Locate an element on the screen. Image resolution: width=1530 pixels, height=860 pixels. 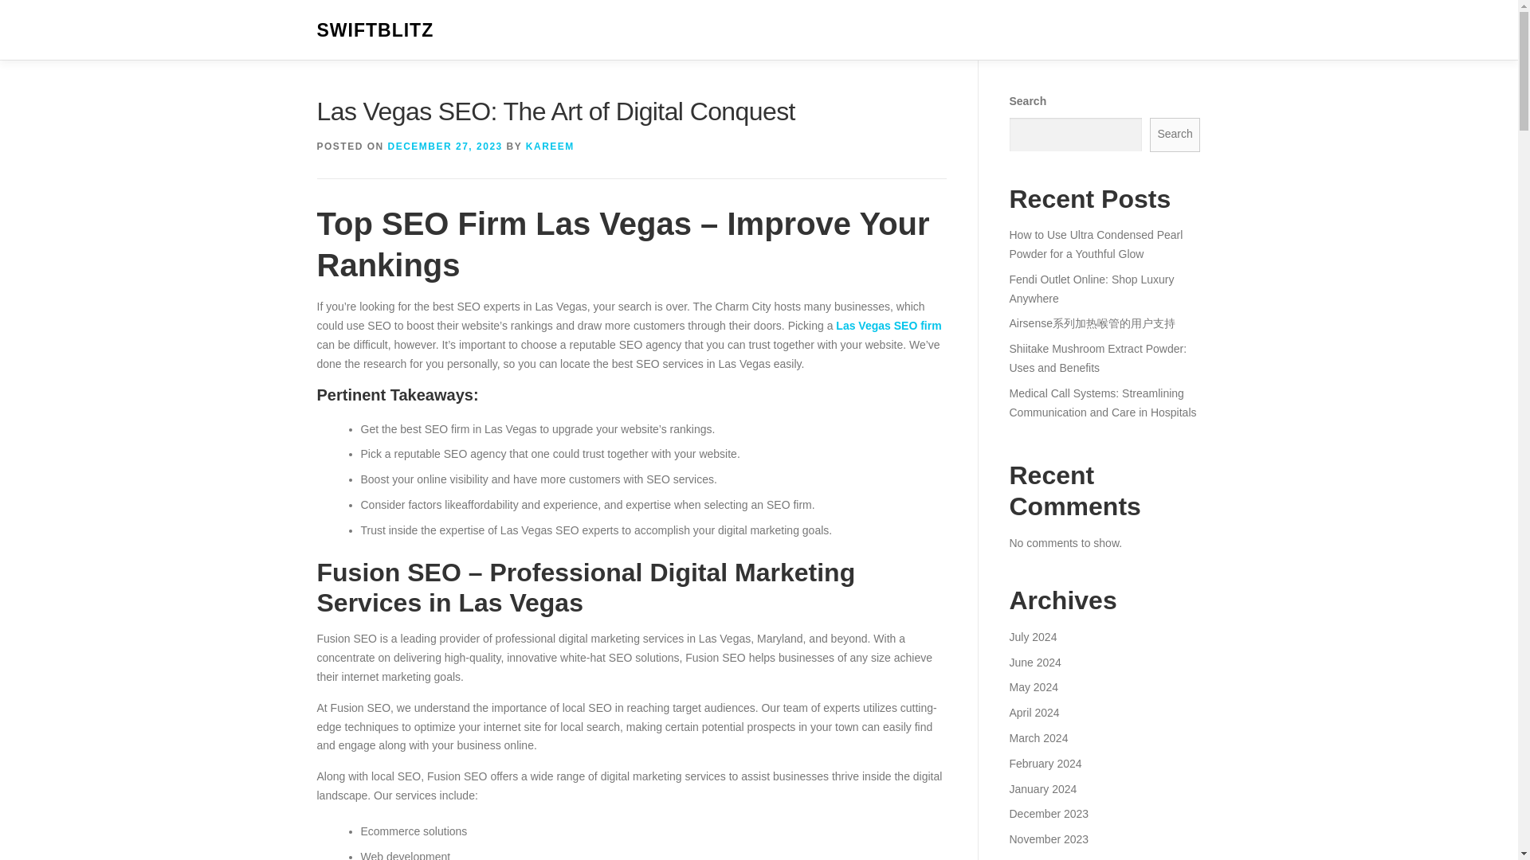
November 2023 is located at coordinates (1048, 839).